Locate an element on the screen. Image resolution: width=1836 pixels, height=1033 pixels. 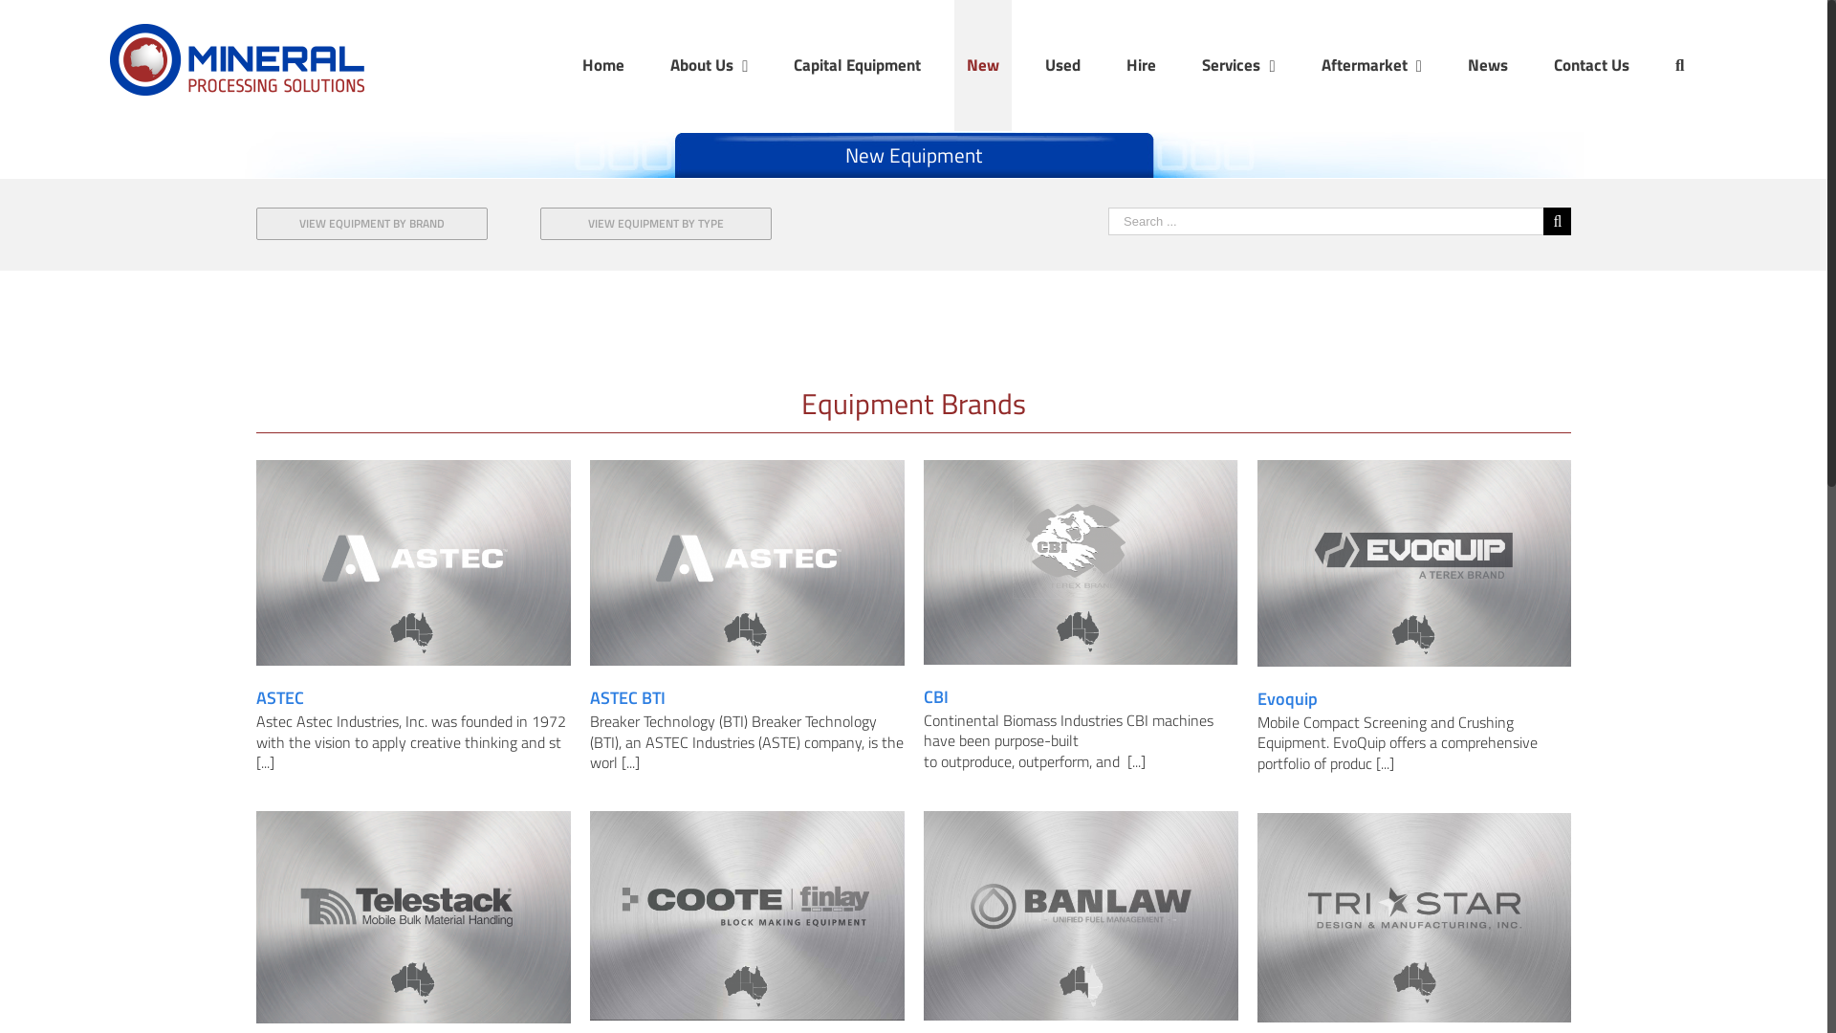
VIEW EQUIPMENT BY BRAND is located at coordinates (372, 224).